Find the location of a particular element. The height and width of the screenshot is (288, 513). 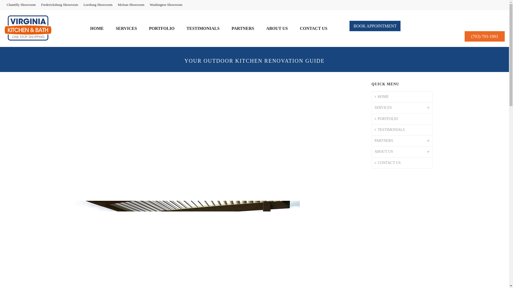

HOME is located at coordinates (97, 29).